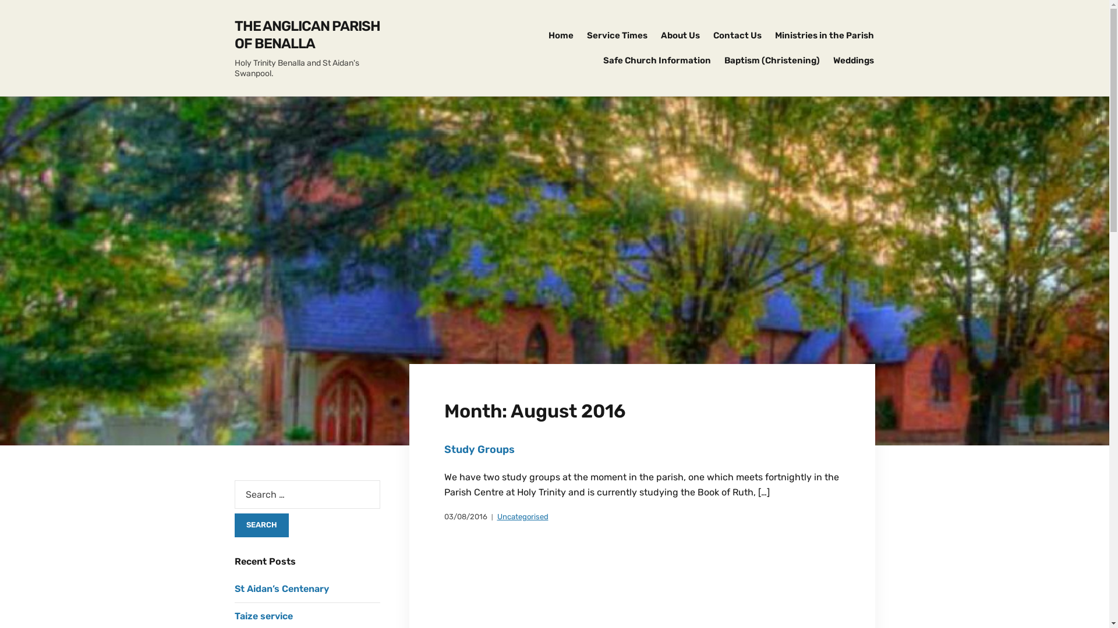 The height and width of the screenshot is (628, 1118). Describe the element at coordinates (307, 35) in the screenshot. I see `THE ANGLICAN PARISH OF BENALLA` at that location.